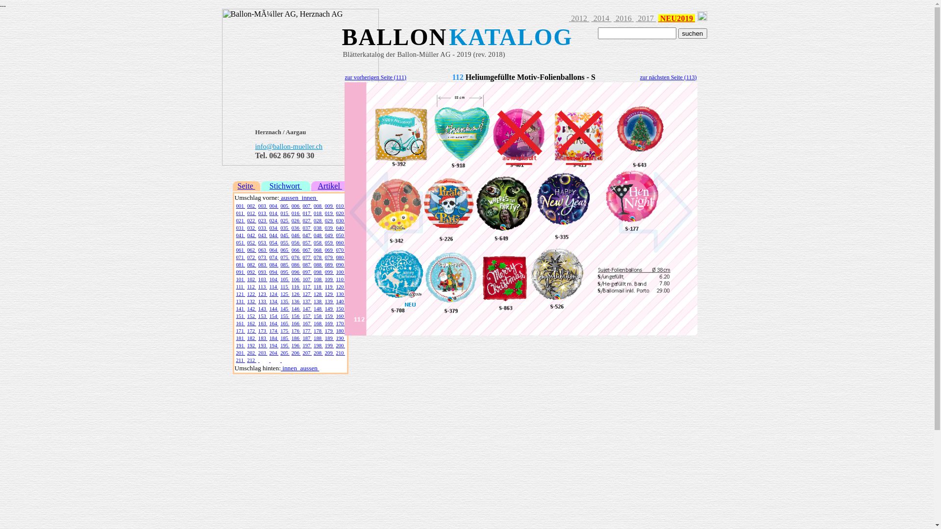  I want to click on 064 , so click(273, 250).